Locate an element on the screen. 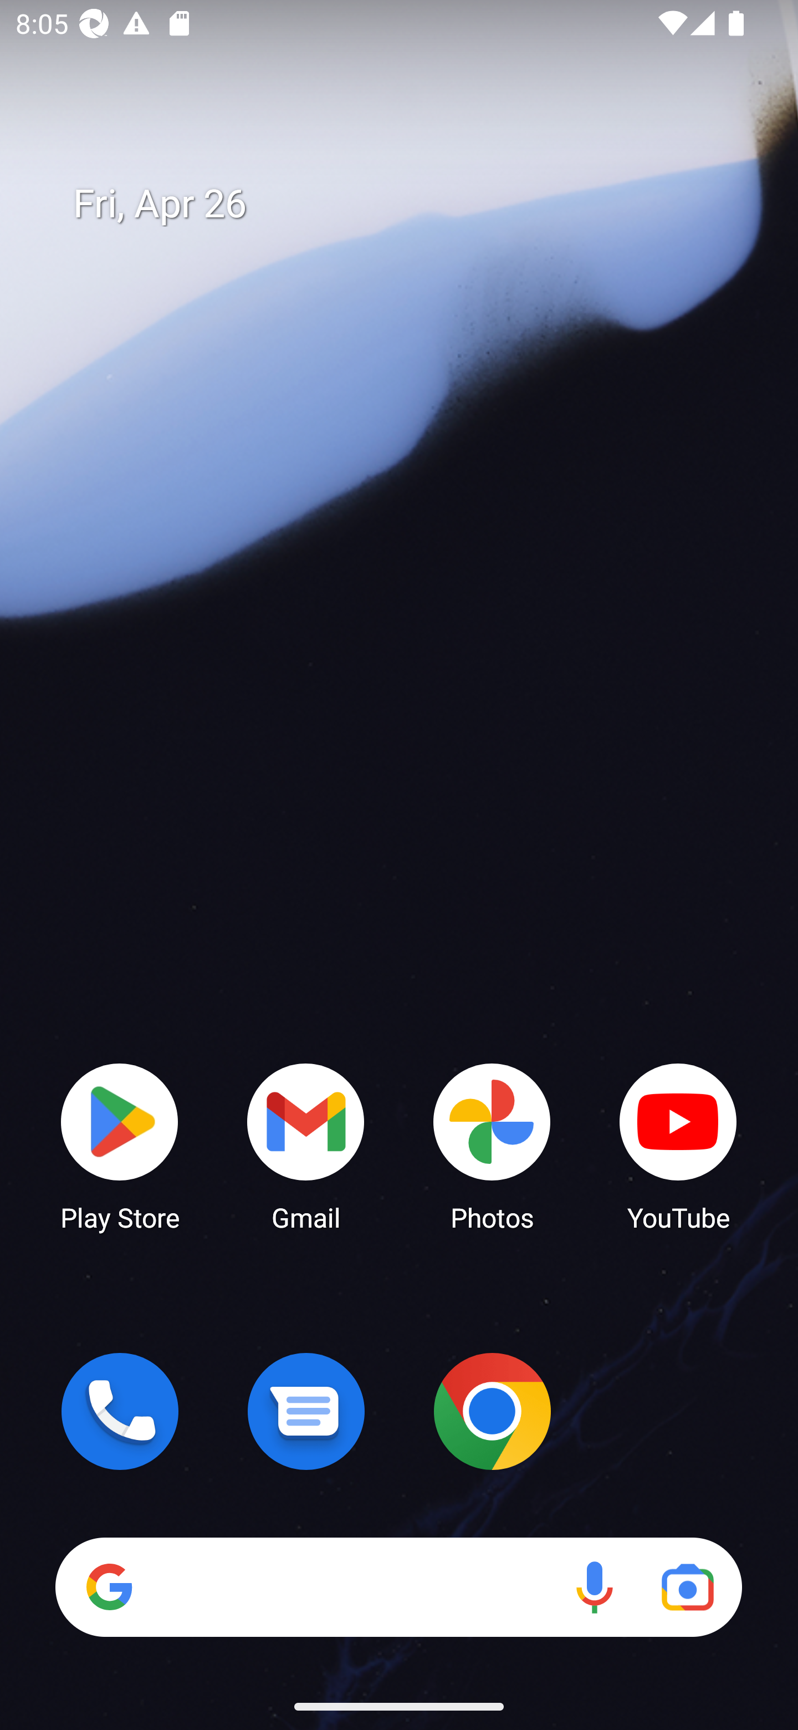 This screenshot has width=798, height=1730. Google Lens is located at coordinates (687, 1587).